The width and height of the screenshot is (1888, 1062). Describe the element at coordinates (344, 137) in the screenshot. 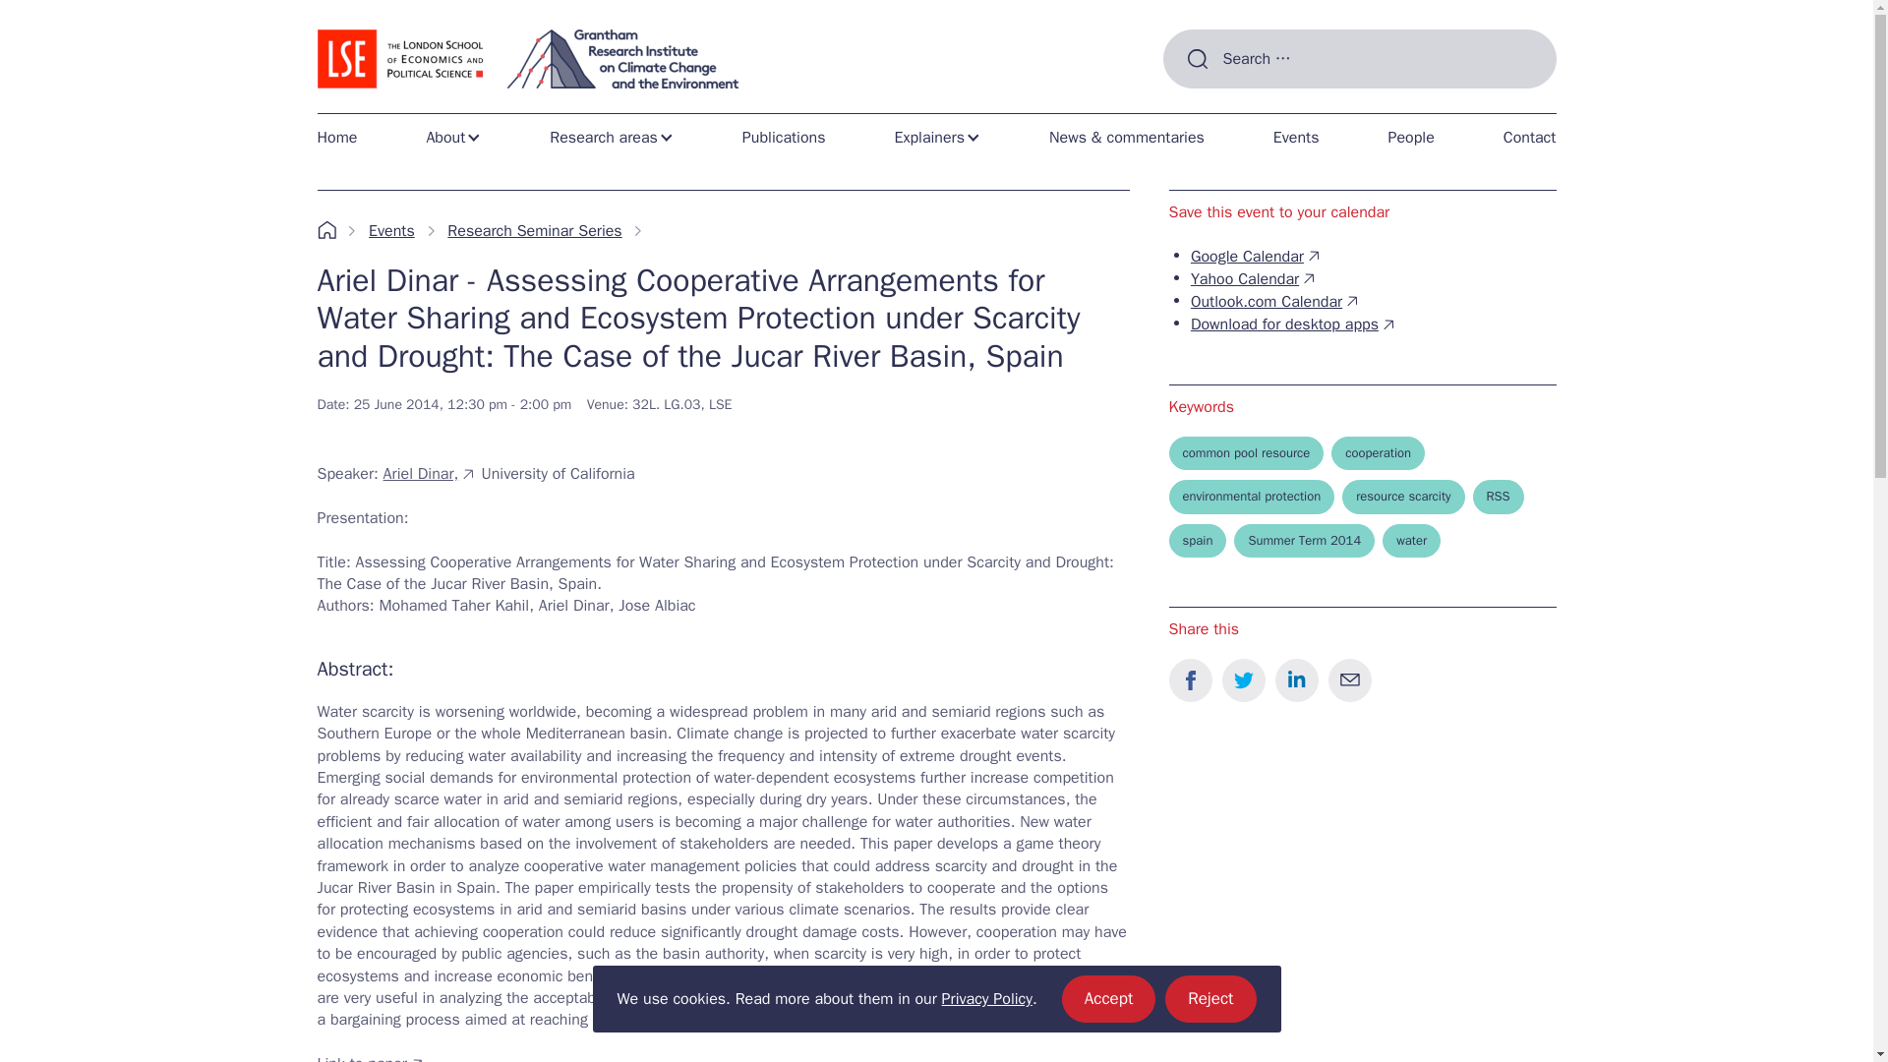

I see `Explainers` at that location.